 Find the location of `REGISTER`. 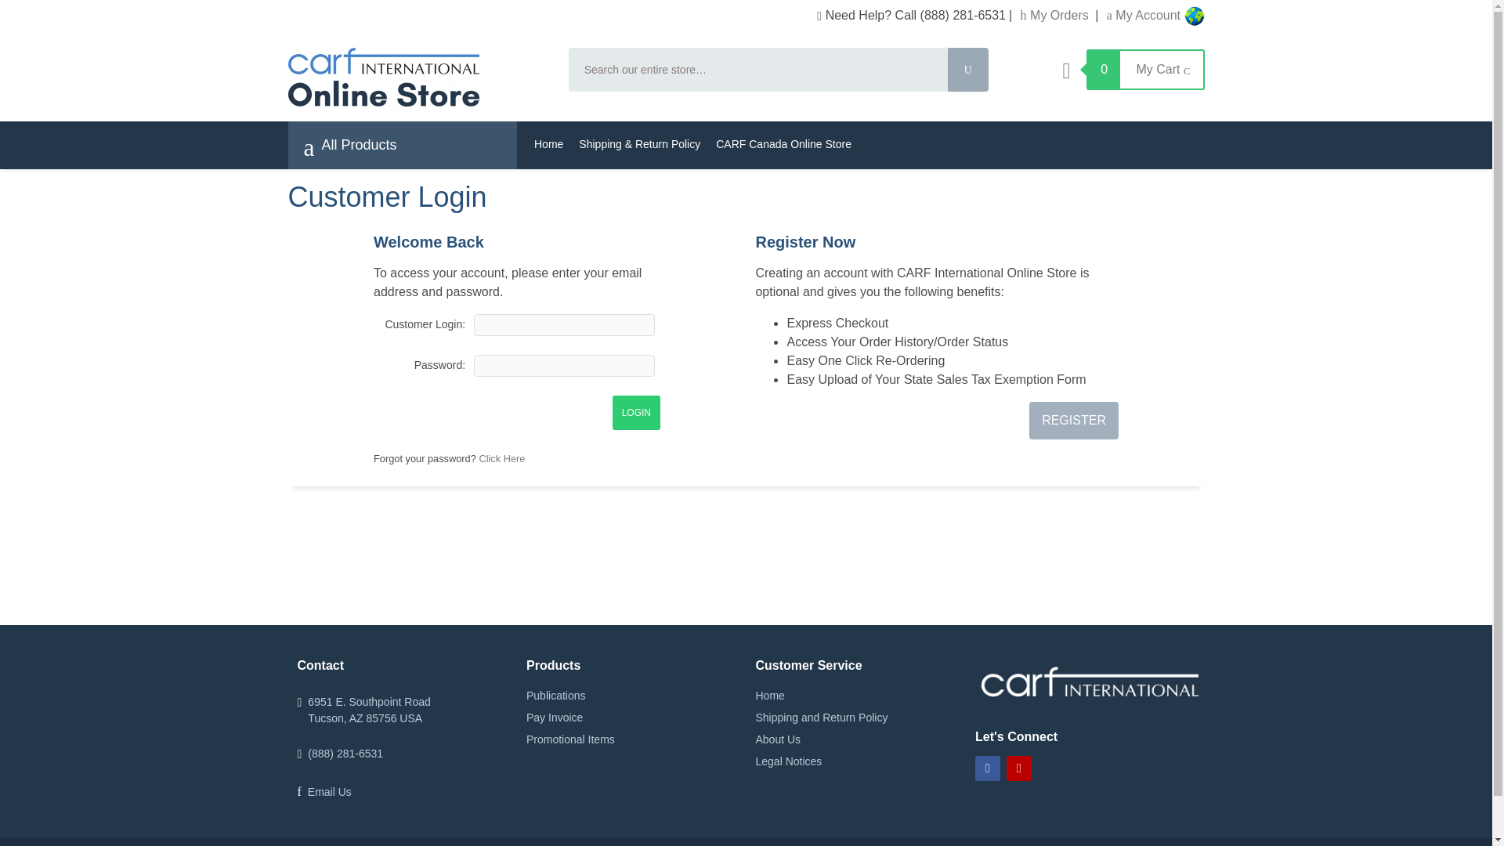

REGISTER is located at coordinates (1073, 420).